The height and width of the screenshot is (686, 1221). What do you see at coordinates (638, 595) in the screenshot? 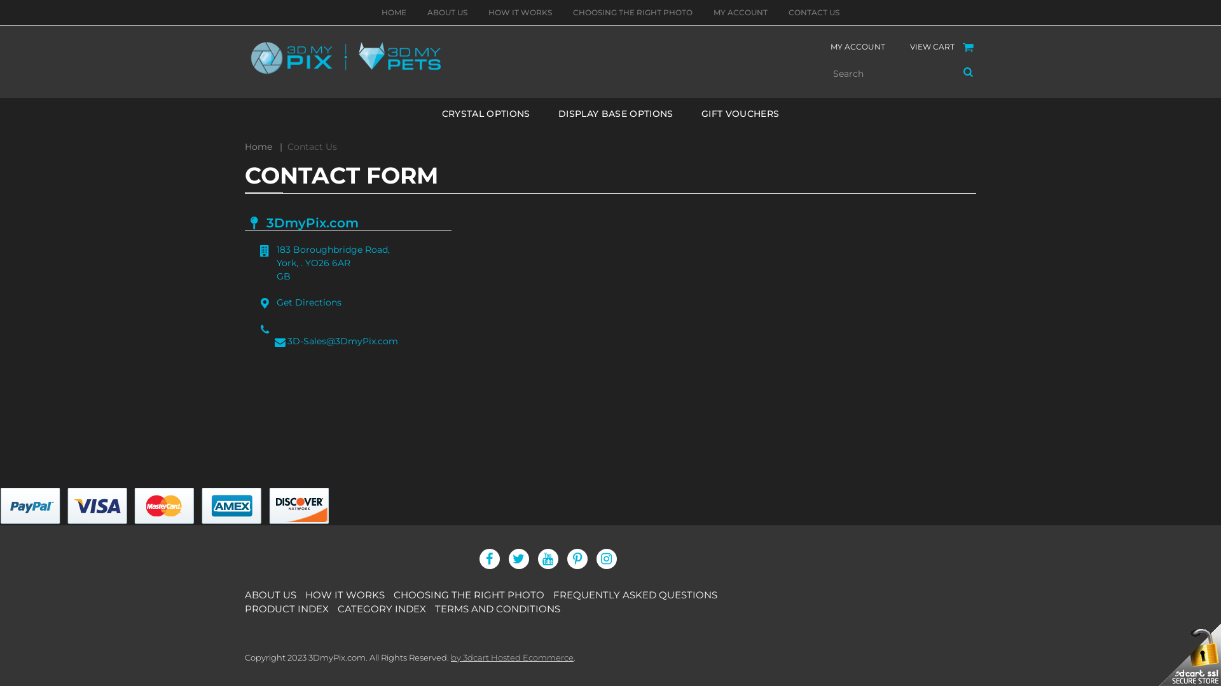
I see `FREQUENTLY ASKED QUESTIONS` at bounding box center [638, 595].